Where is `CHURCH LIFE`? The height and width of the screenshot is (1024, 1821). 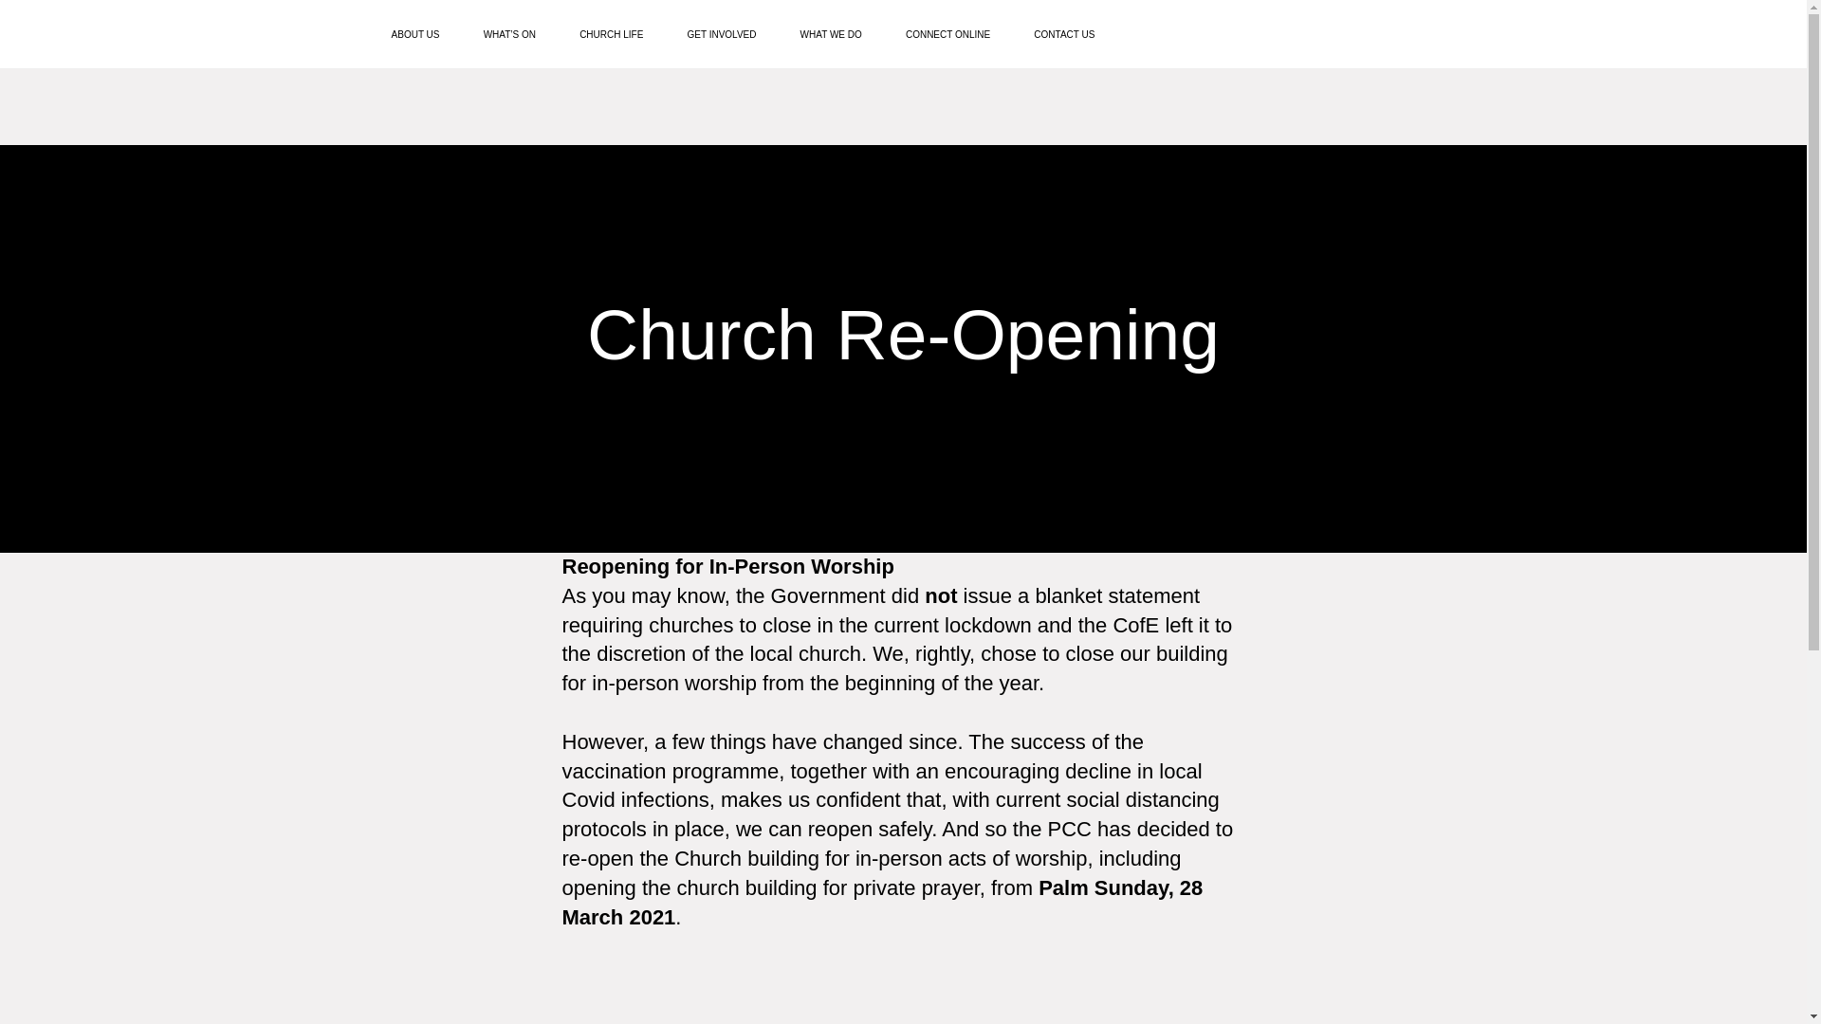
CHURCH LIFE is located at coordinates (611, 35).